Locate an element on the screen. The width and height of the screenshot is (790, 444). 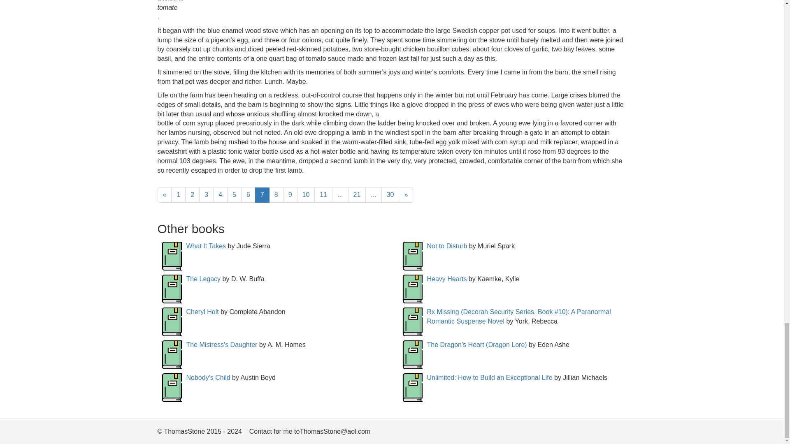
Cheryl Holt is located at coordinates (202, 312).